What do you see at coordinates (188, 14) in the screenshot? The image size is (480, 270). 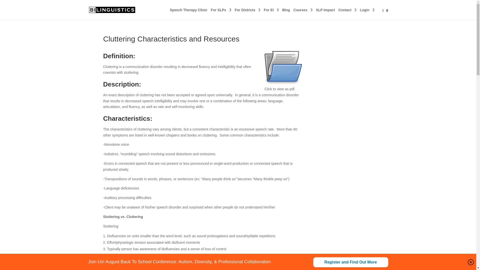 I see `Speech Therapy Clinic` at bounding box center [188, 14].